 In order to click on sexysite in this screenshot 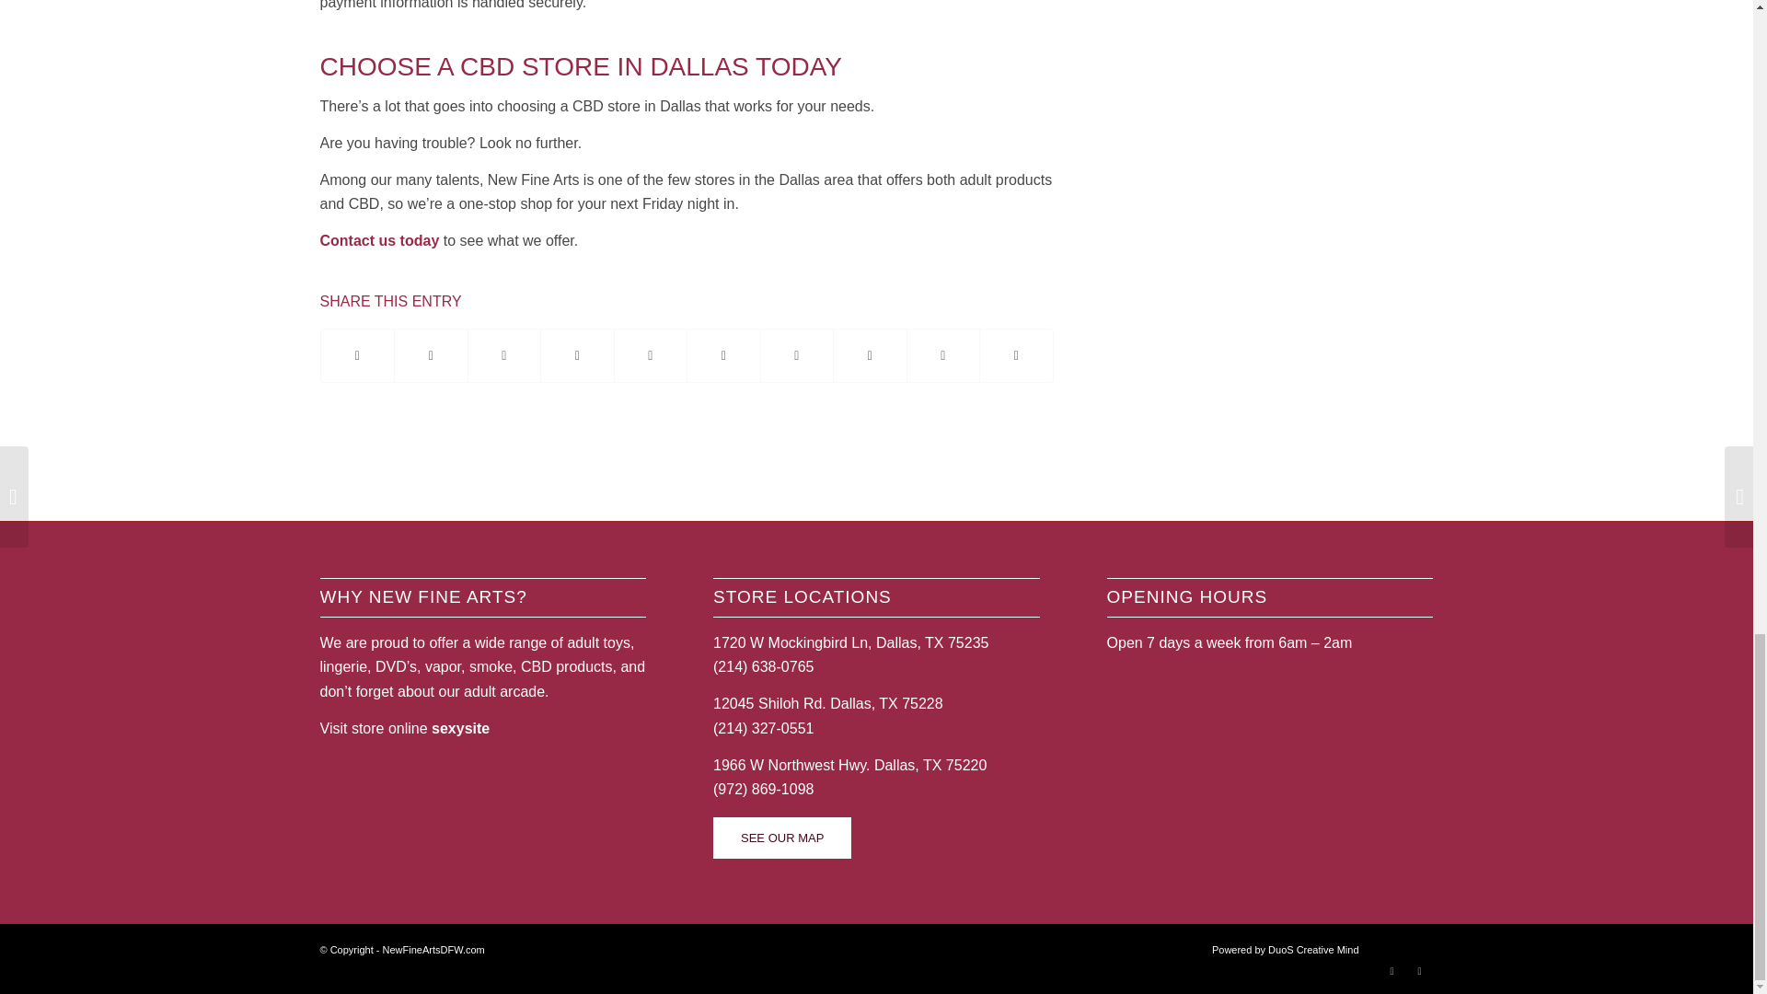, I will do `click(460, 729)`.